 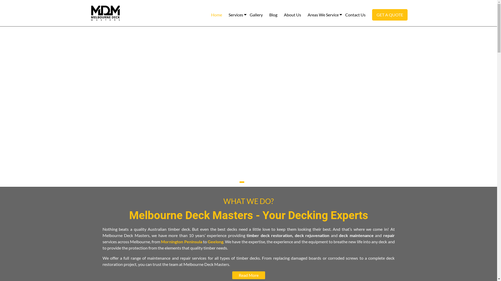 What do you see at coordinates (273, 15) in the screenshot?
I see `Blog` at bounding box center [273, 15].